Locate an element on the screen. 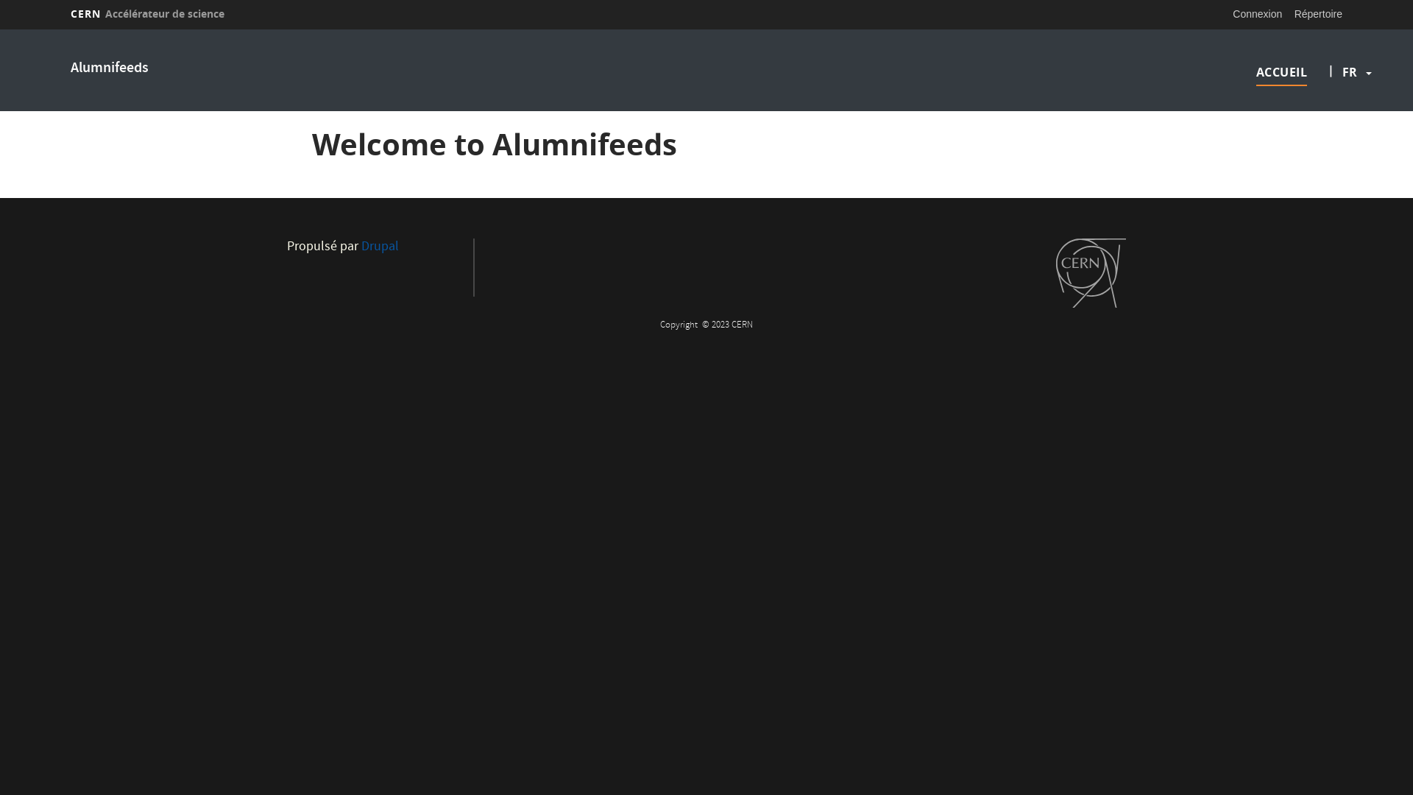  Connexion is located at coordinates (1257, 14).